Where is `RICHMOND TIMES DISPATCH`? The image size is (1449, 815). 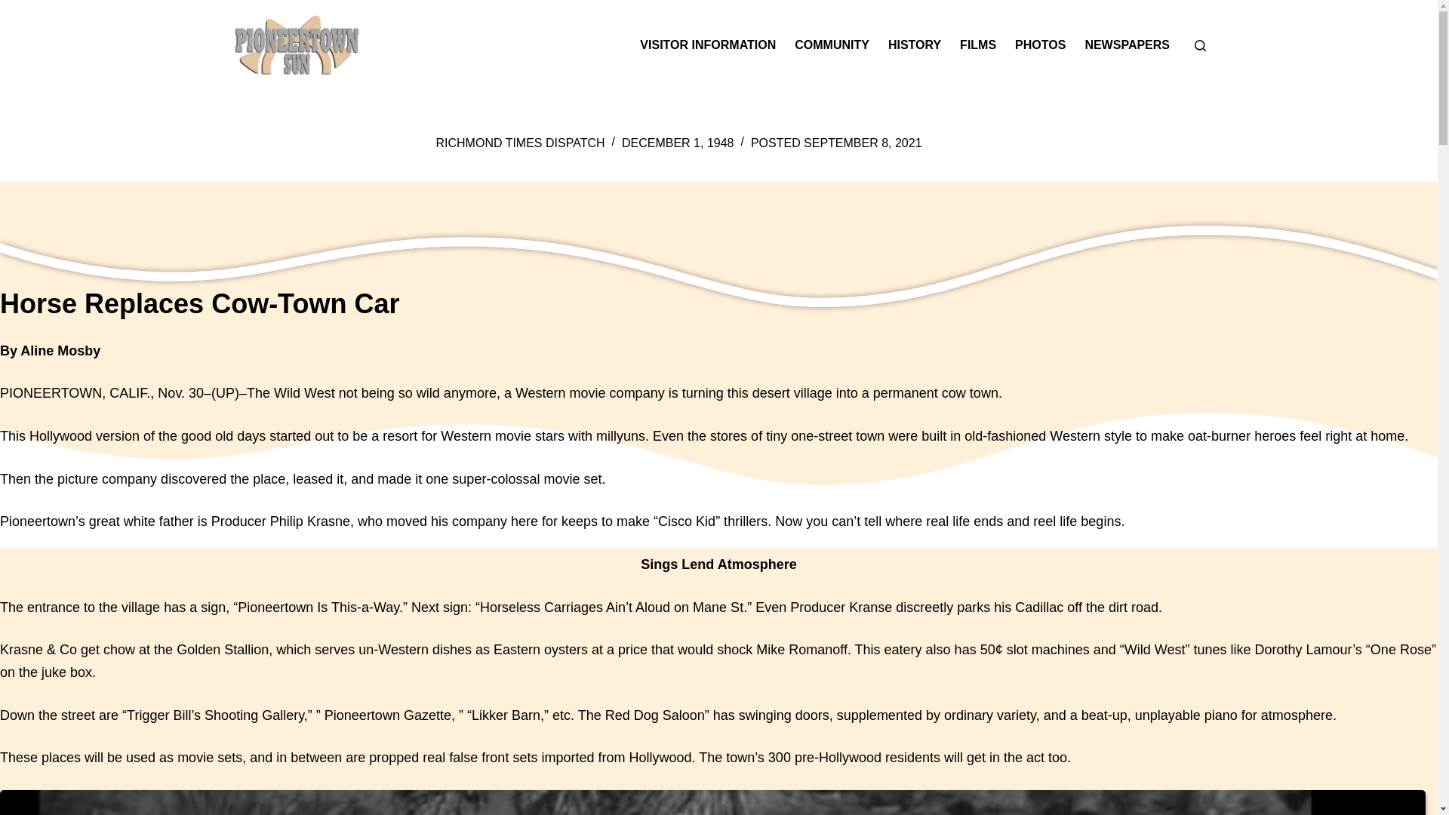 RICHMOND TIMES DISPATCH is located at coordinates (521, 143).